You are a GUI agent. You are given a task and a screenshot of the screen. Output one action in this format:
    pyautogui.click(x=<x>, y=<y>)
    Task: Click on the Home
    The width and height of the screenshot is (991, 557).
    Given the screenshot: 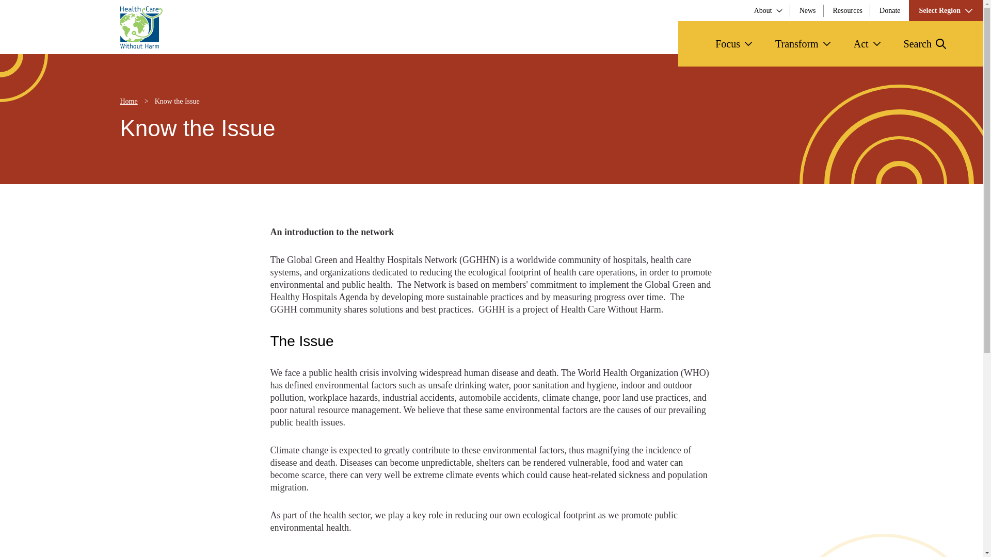 What is the action you would take?
    pyautogui.click(x=141, y=27)
    